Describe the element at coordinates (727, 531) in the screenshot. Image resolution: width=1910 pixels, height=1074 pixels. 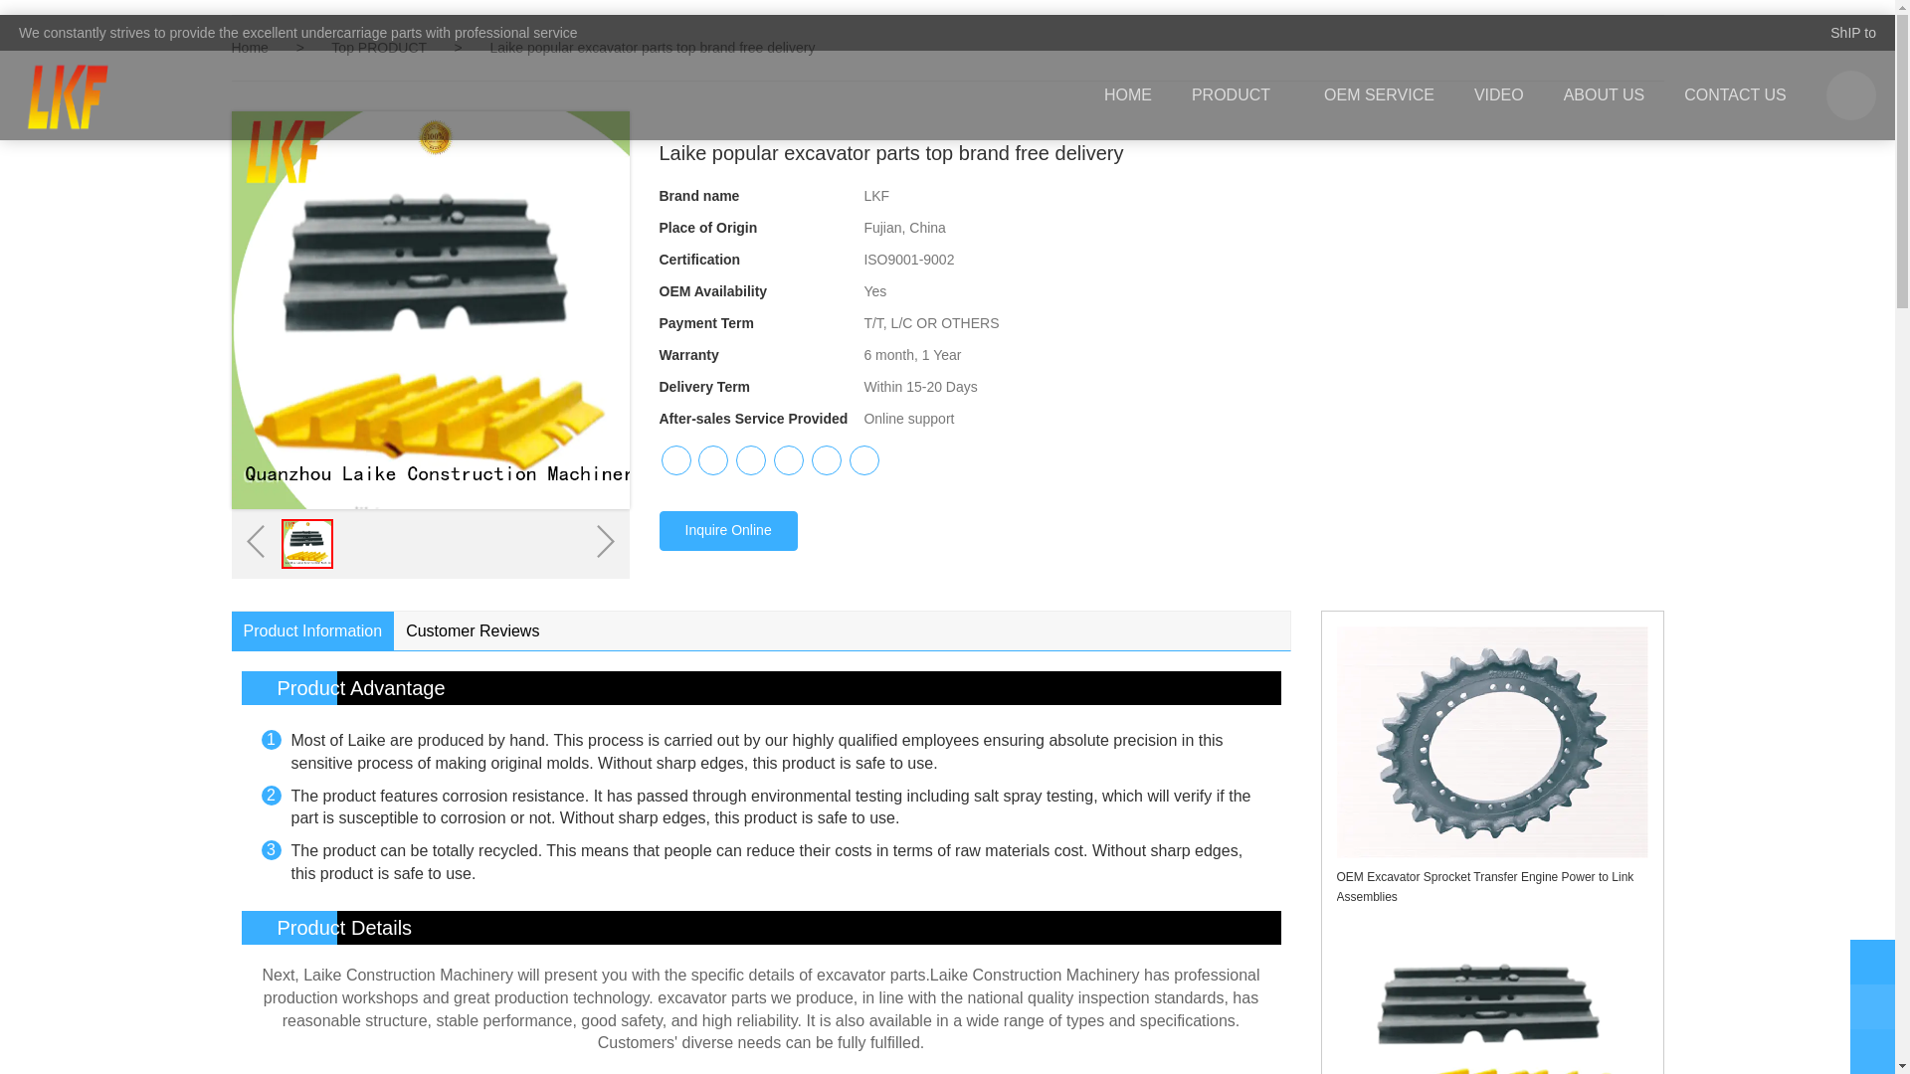
I see `Inquire Online` at that location.